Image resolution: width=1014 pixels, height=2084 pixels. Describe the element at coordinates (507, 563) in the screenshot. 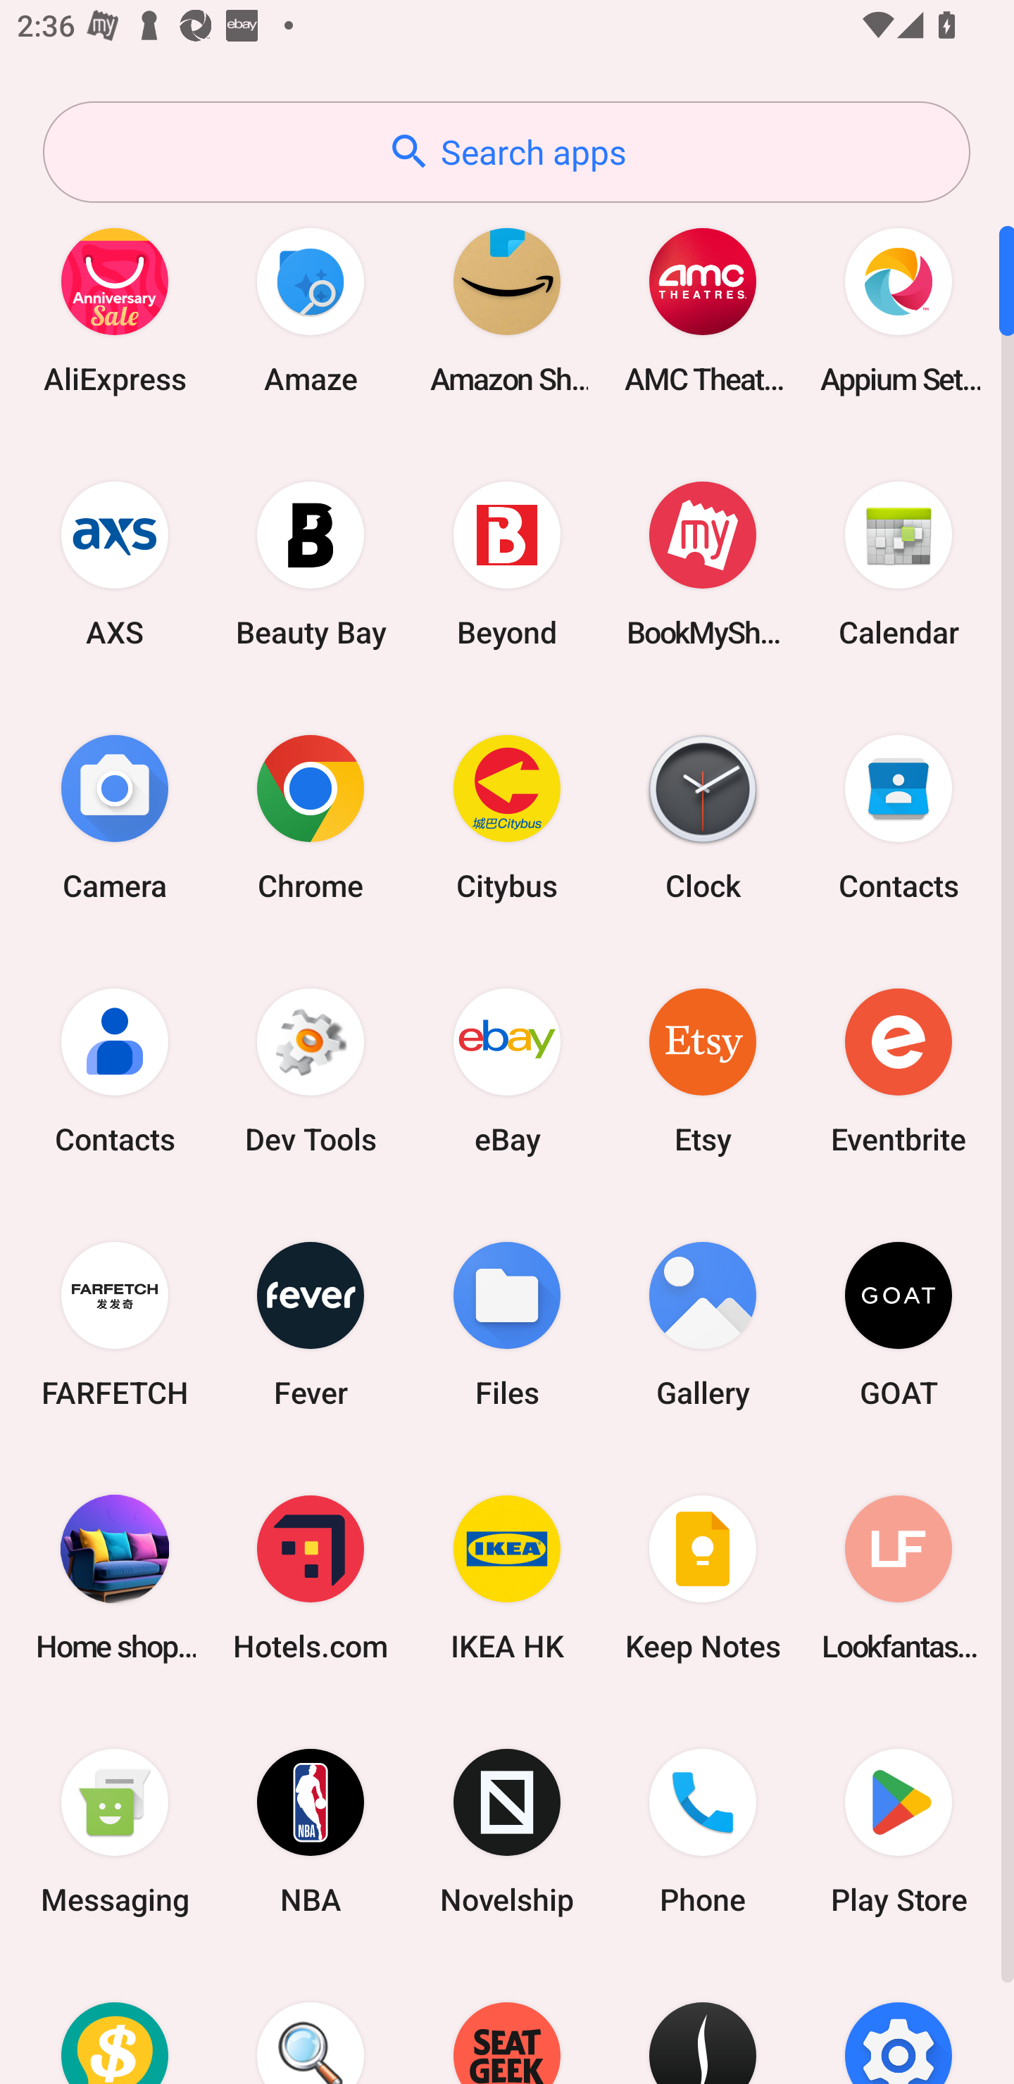

I see `Beyond` at that location.